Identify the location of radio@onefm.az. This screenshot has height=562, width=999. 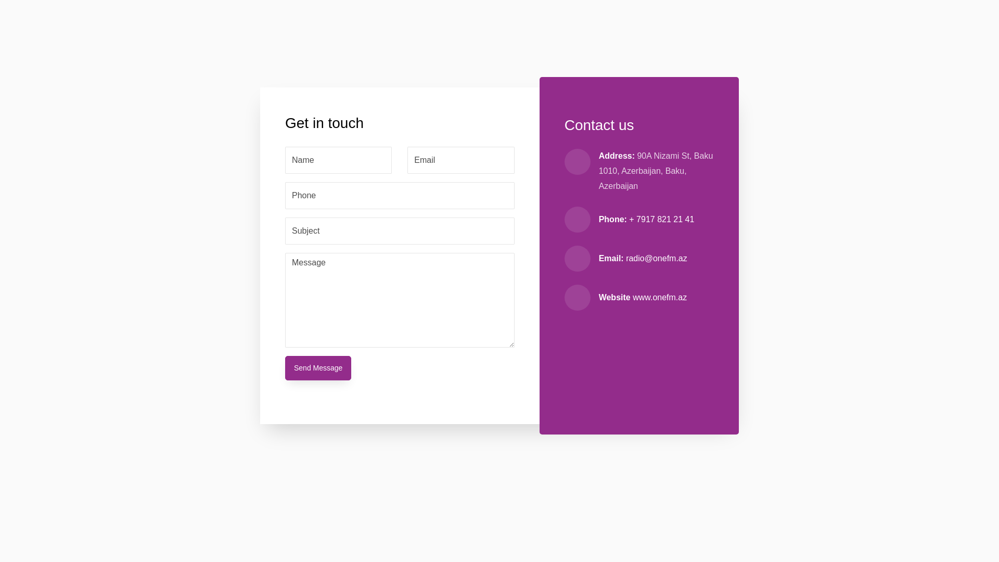
(657, 258).